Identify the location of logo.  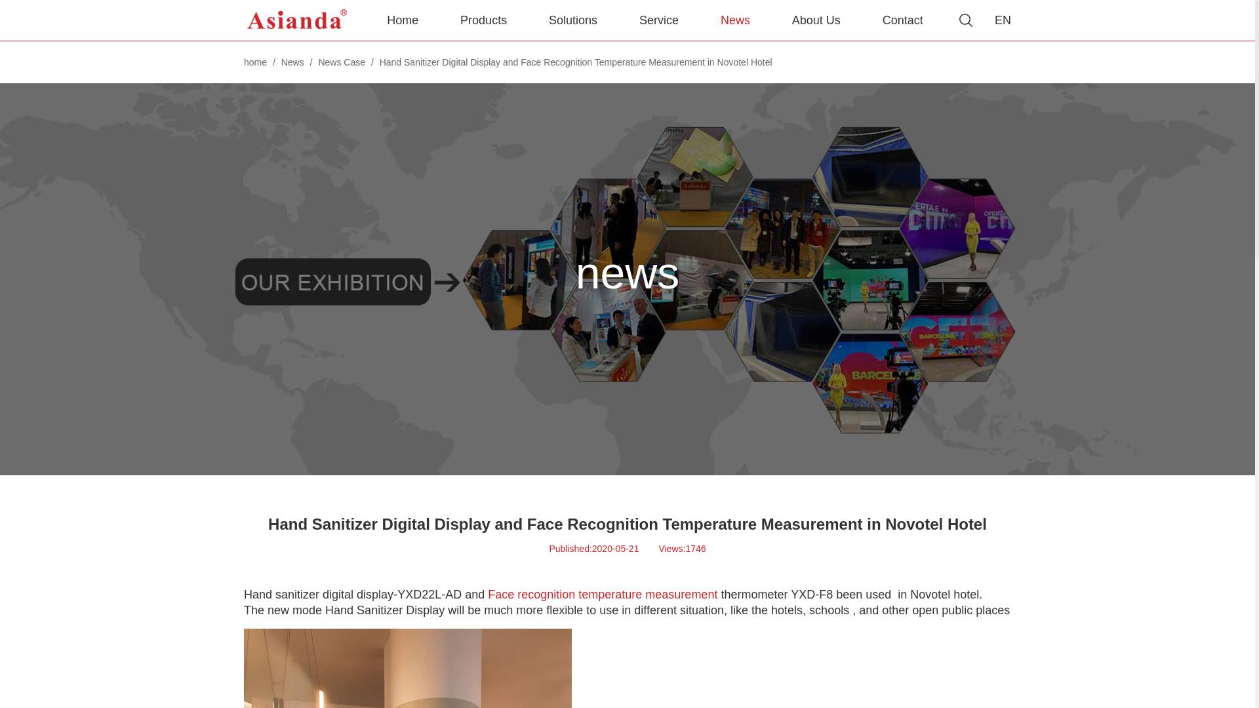
(298, 20).